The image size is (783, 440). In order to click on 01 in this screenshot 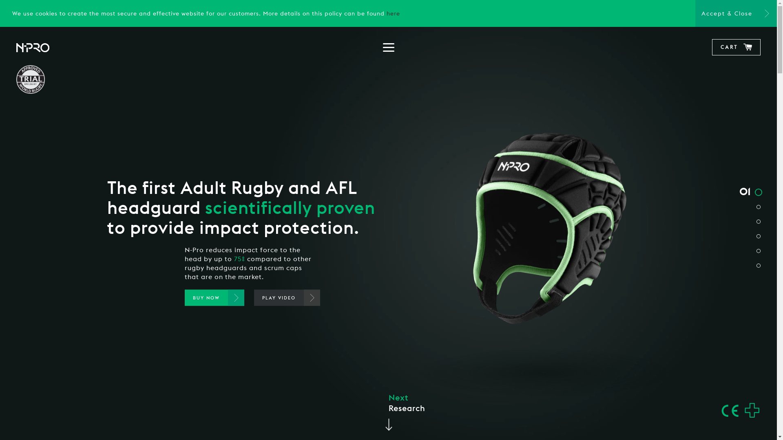, I will do `click(753, 193)`.